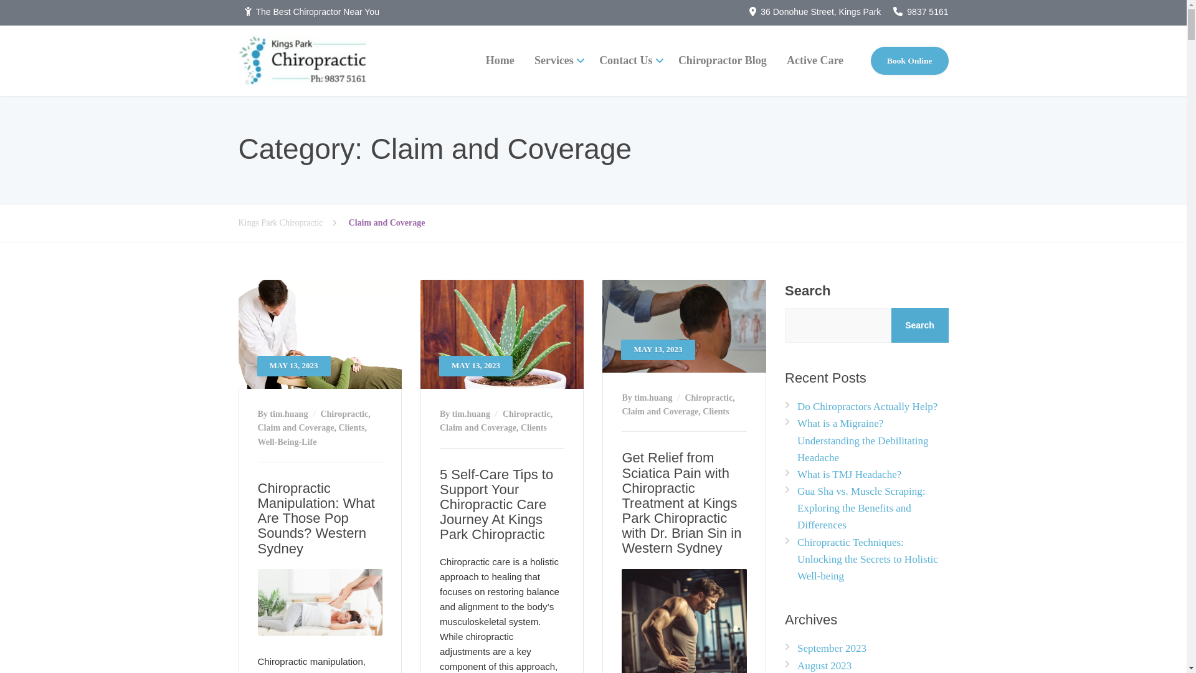 The image size is (1196, 673). What do you see at coordinates (867, 440) in the screenshot?
I see `What is a Migraine? Understanding the Debilitating Headache` at bounding box center [867, 440].